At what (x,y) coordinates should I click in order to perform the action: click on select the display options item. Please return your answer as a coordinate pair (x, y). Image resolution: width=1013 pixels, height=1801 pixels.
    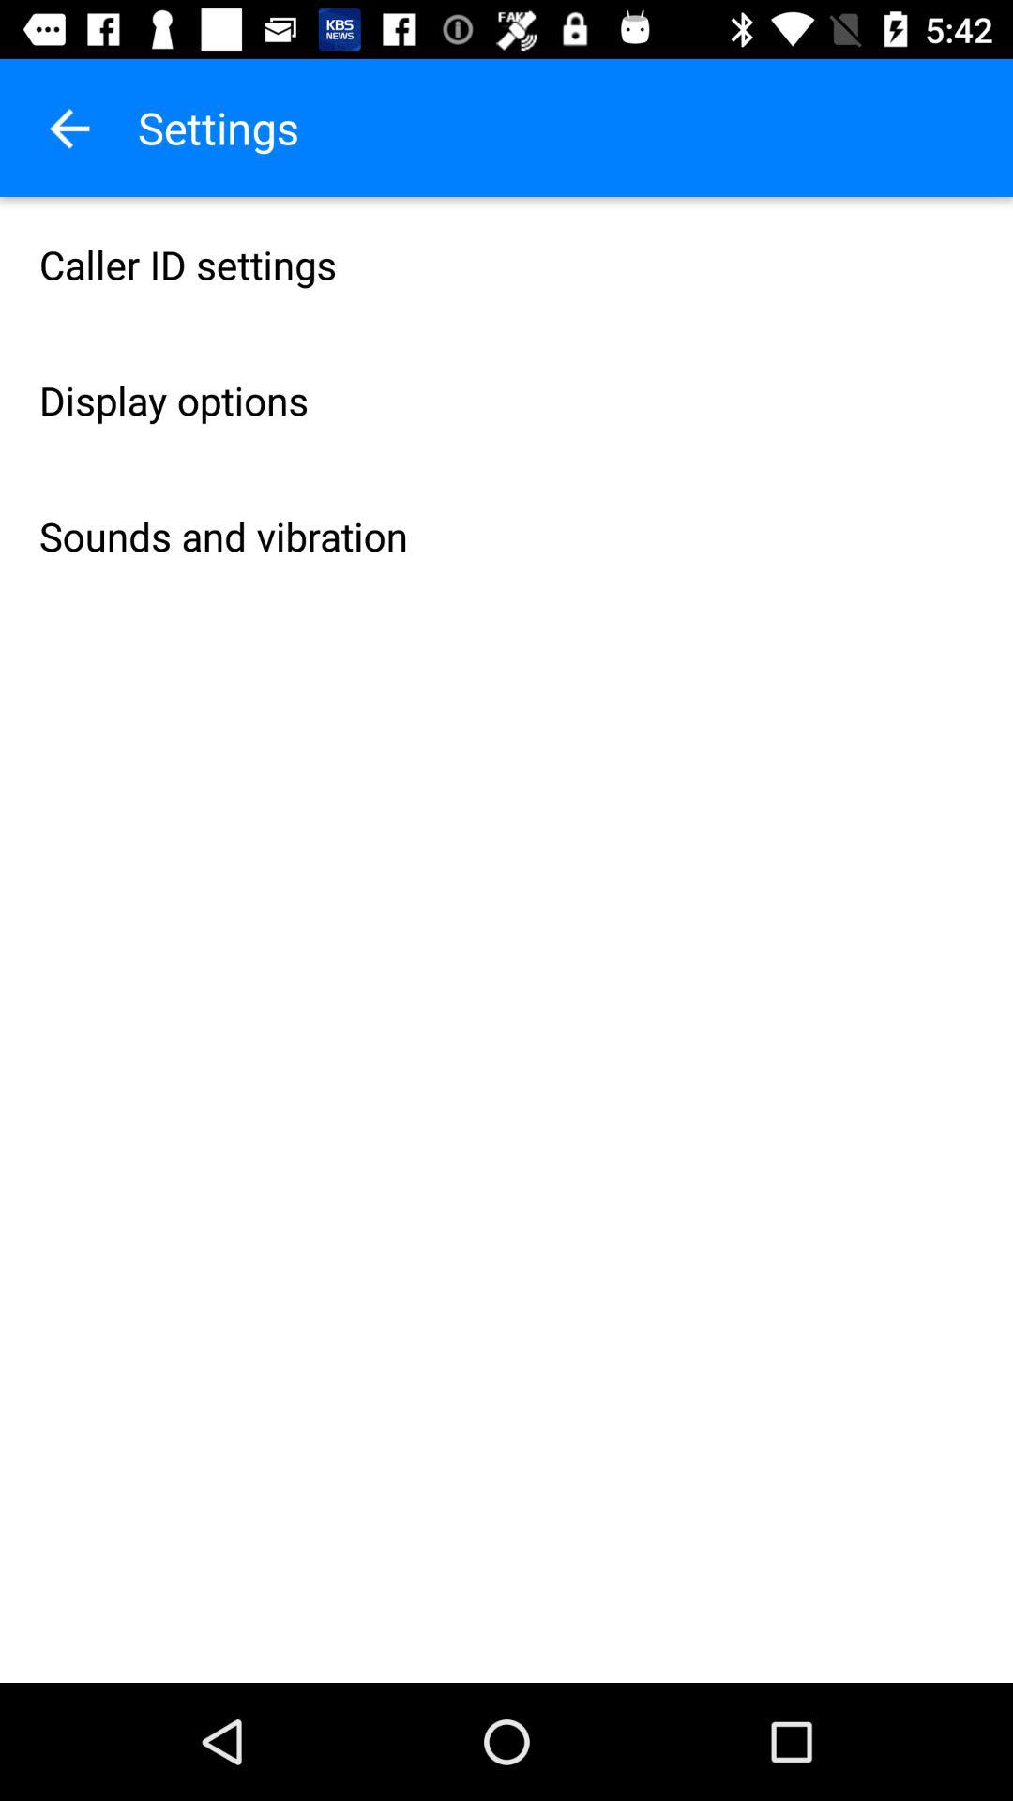
    Looking at the image, I should click on (506, 400).